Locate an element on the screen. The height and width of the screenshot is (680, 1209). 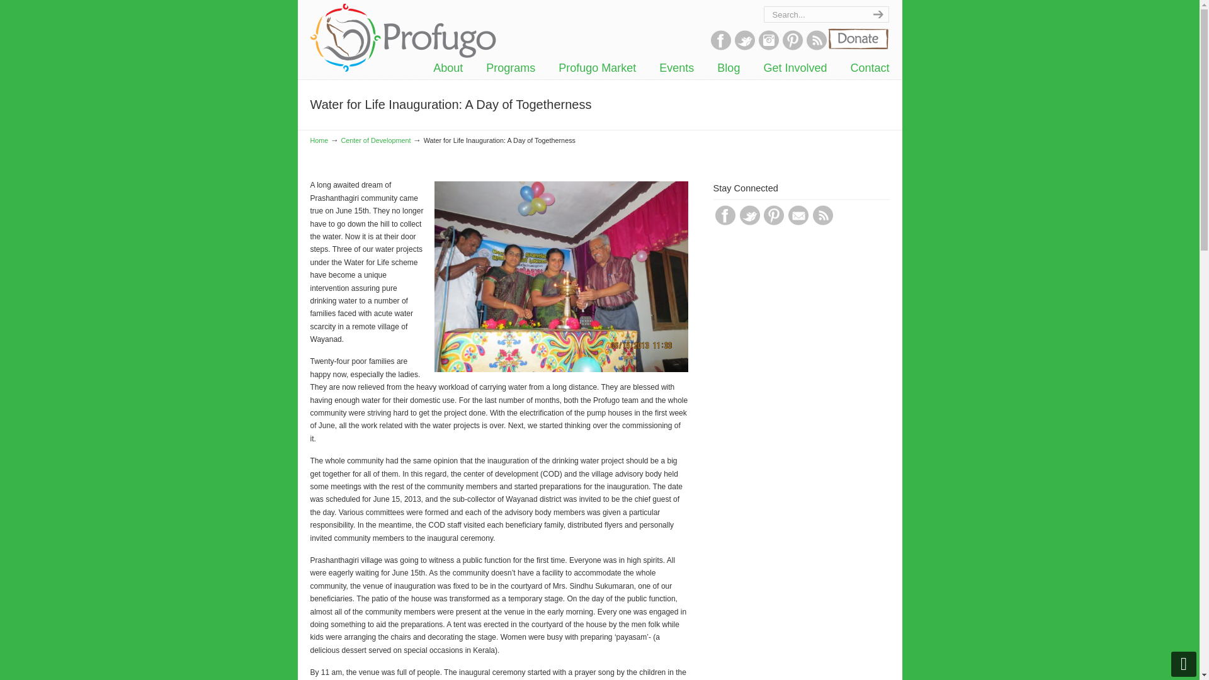
Events is located at coordinates (676, 68).